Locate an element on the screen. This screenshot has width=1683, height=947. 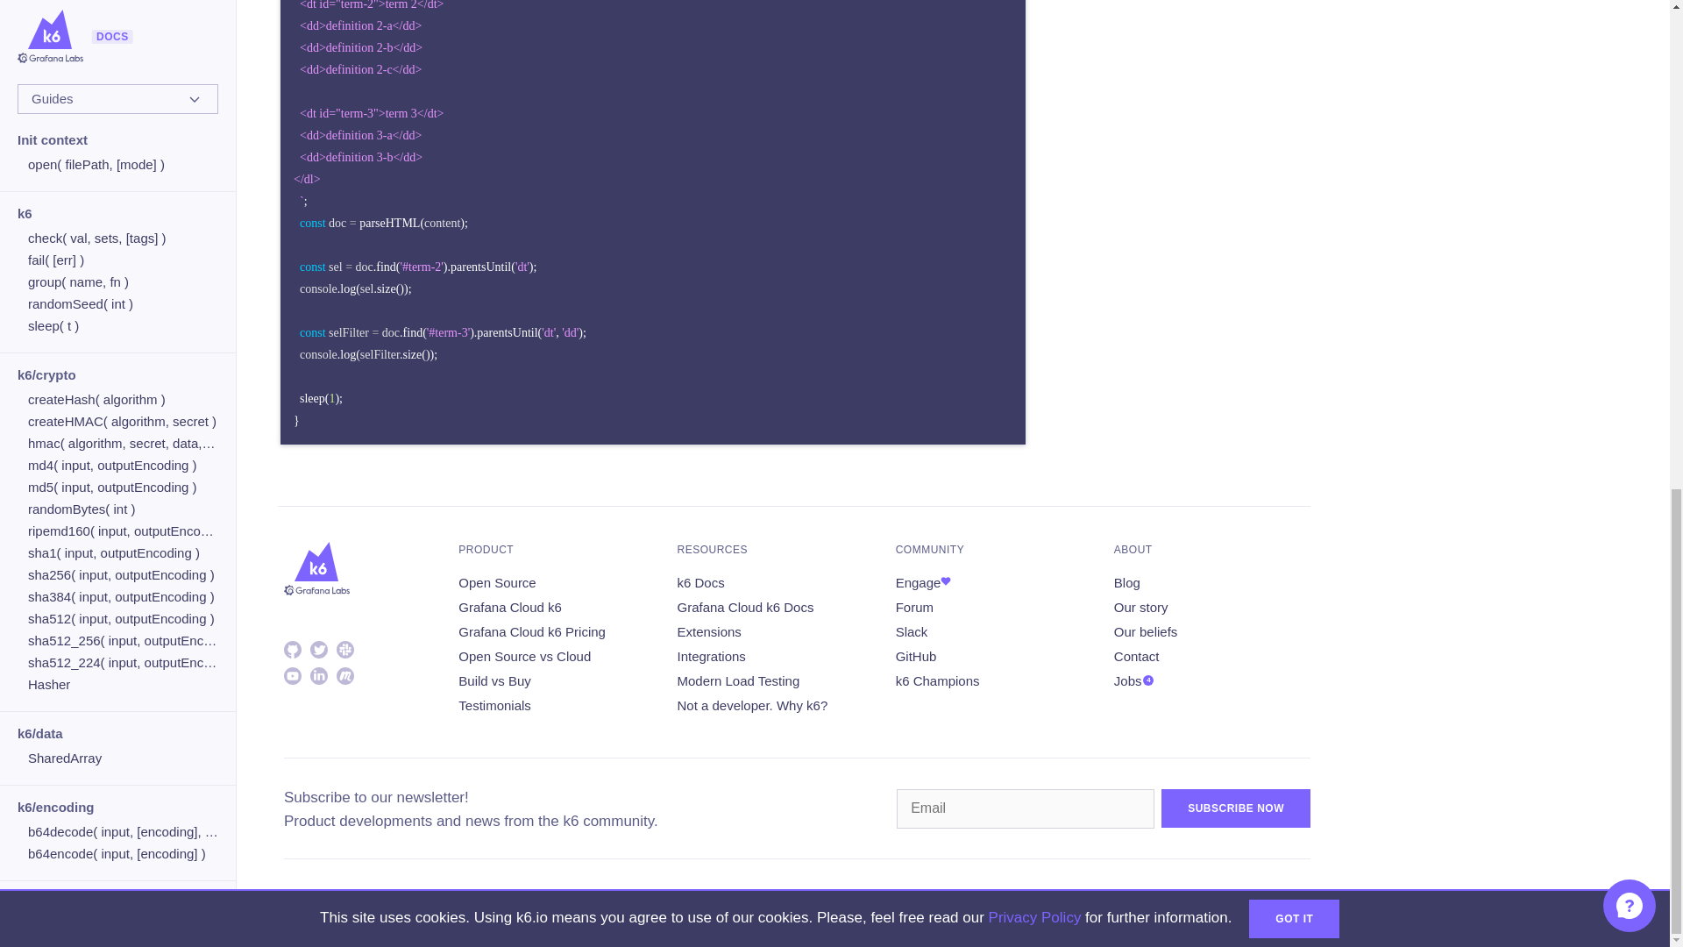
grpc is located at coordinates (123, 2).